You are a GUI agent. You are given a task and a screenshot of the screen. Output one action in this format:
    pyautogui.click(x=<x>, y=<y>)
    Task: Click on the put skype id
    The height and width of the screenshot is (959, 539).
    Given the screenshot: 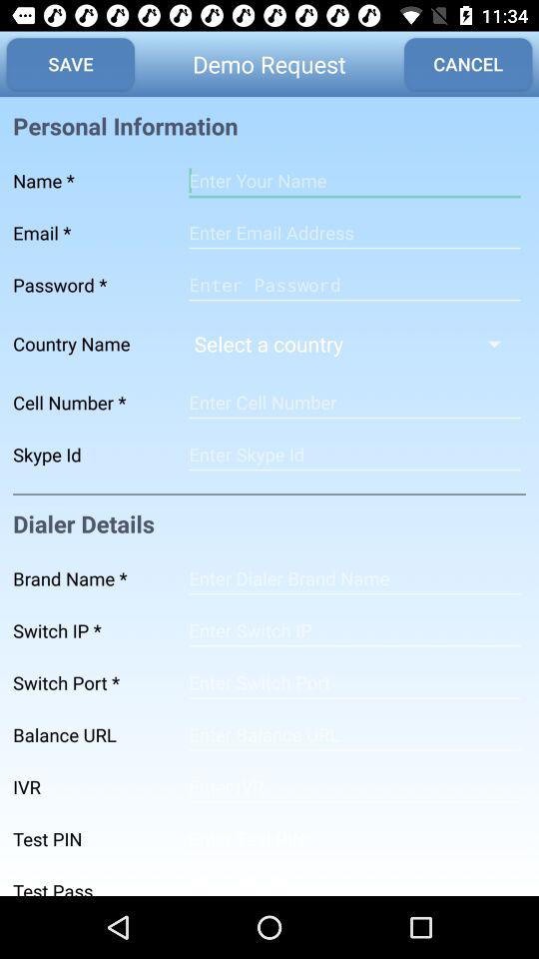 What is the action you would take?
    pyautogui.click(x=354, y=455)
    